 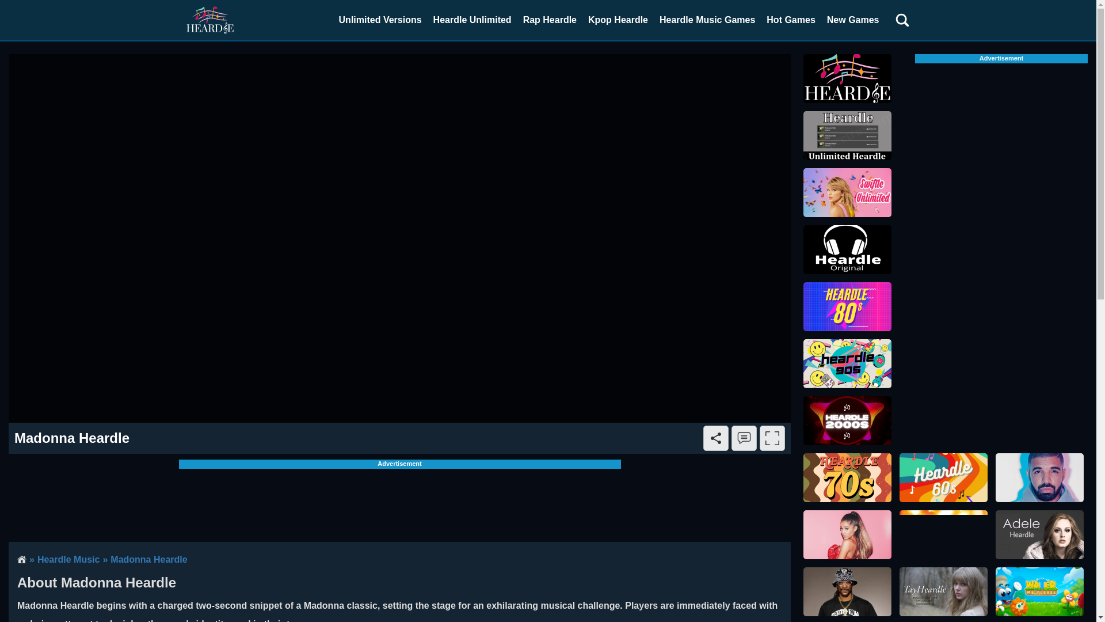 I want to click on Unlimited Versions, so click(x=380, y=20).